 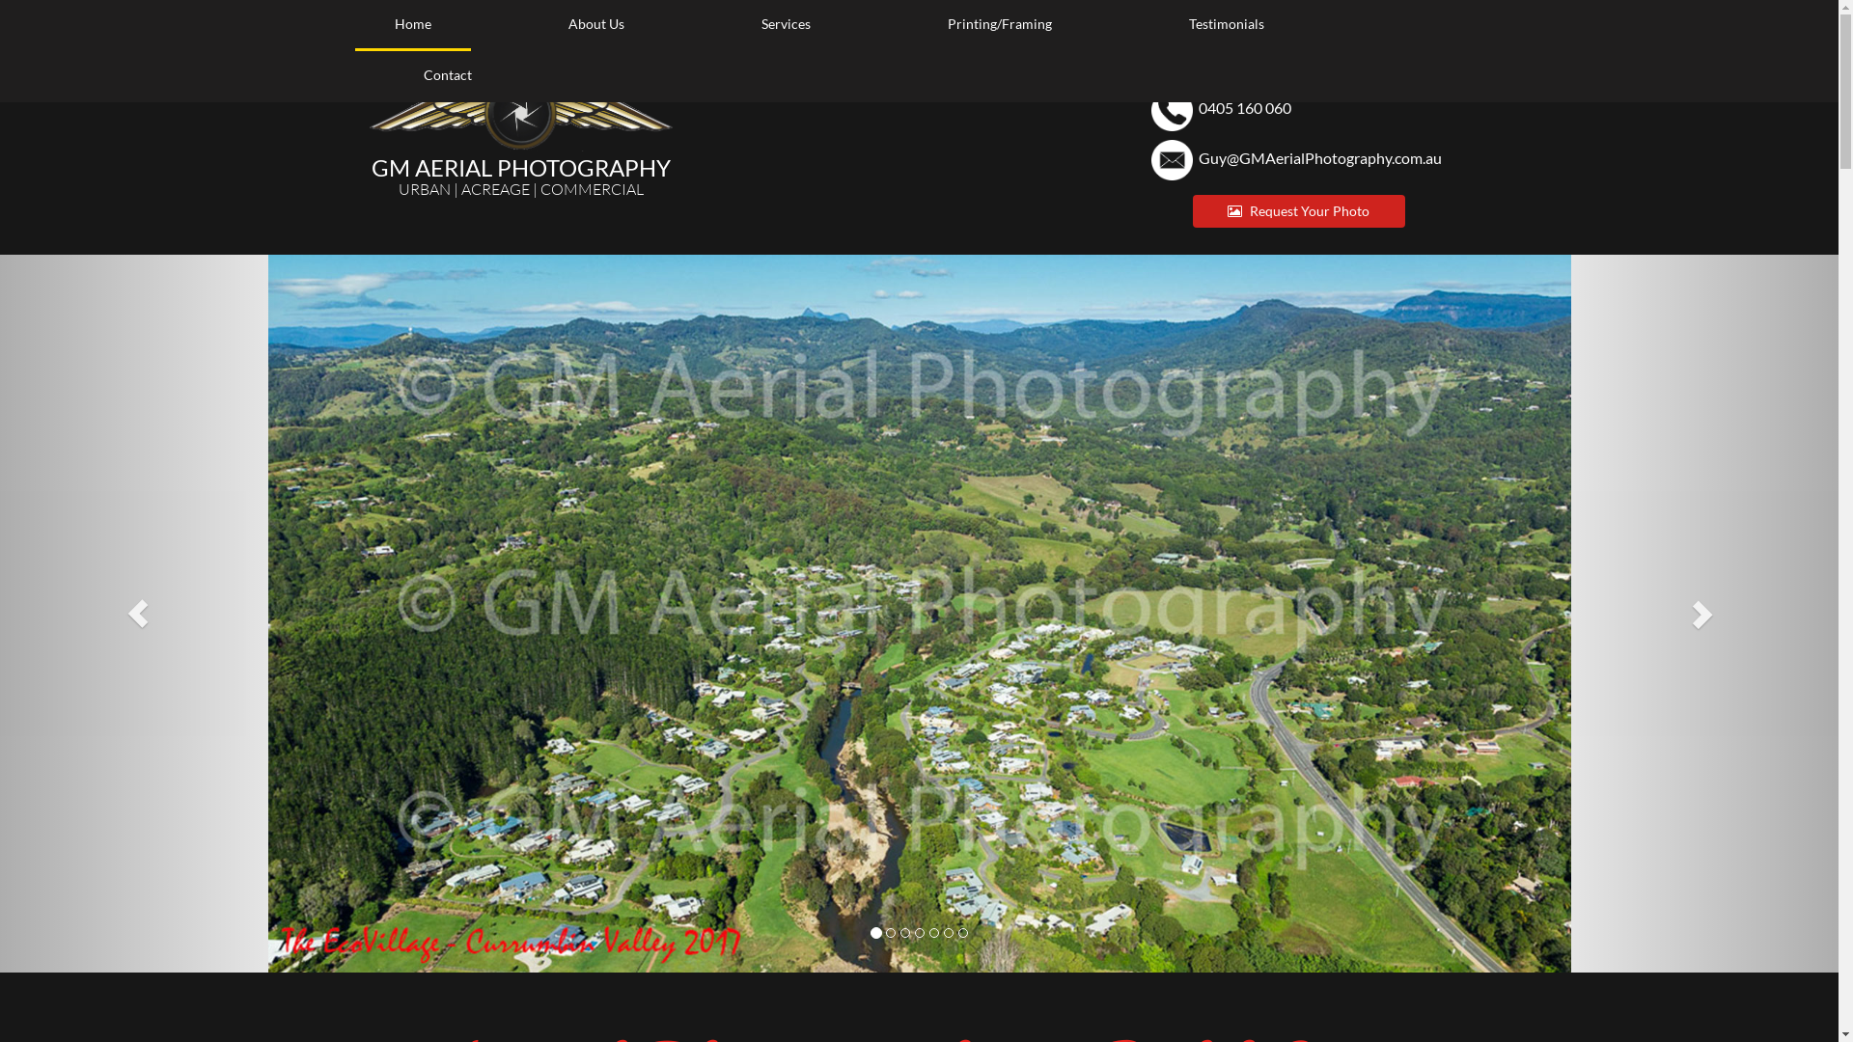 What do you see at coordinates (999, 25) in the screenshot?
I see `Printing/Framing` at bounding box center [999, 25].